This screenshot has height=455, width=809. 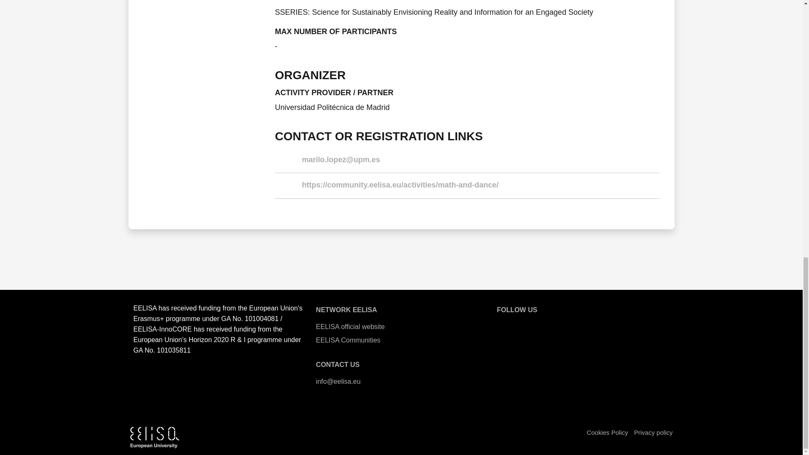 I want to click on Go to page: Follow us, so click(x=517, y=310).